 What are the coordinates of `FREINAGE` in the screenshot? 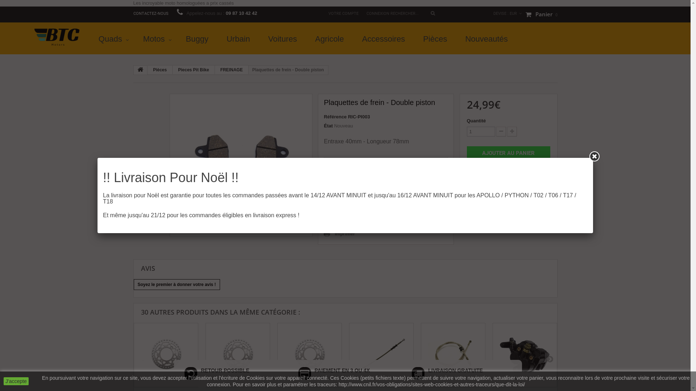 It's located at (232, 70).